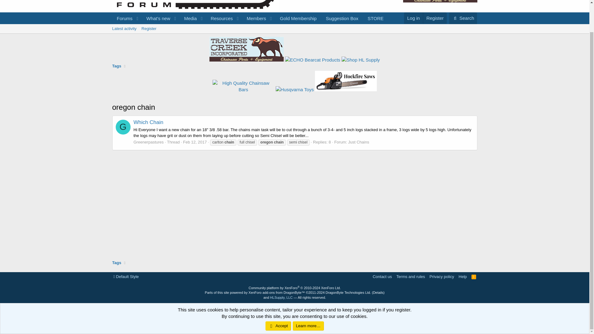  I want to click on What's new, so click(156, 18).